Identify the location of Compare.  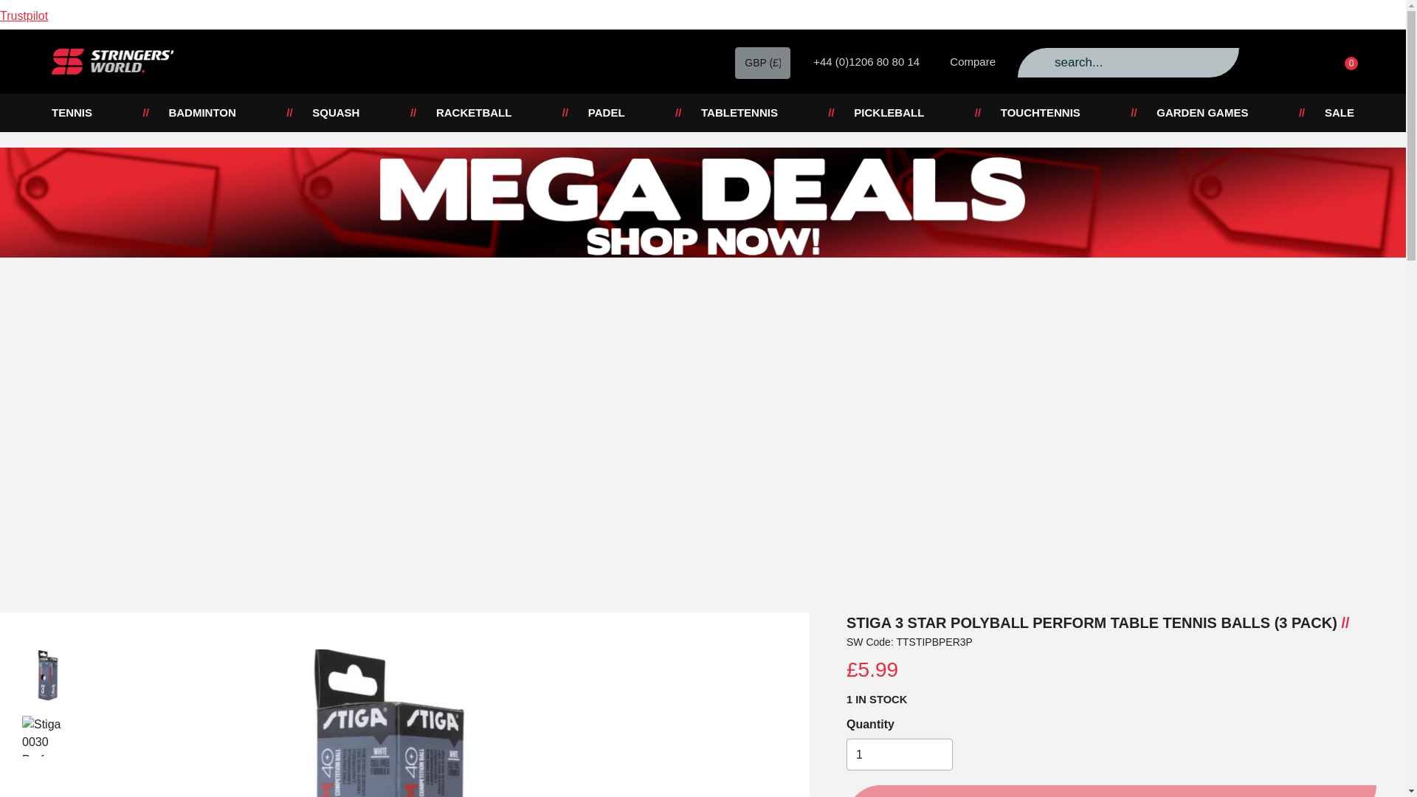
(965, 62).